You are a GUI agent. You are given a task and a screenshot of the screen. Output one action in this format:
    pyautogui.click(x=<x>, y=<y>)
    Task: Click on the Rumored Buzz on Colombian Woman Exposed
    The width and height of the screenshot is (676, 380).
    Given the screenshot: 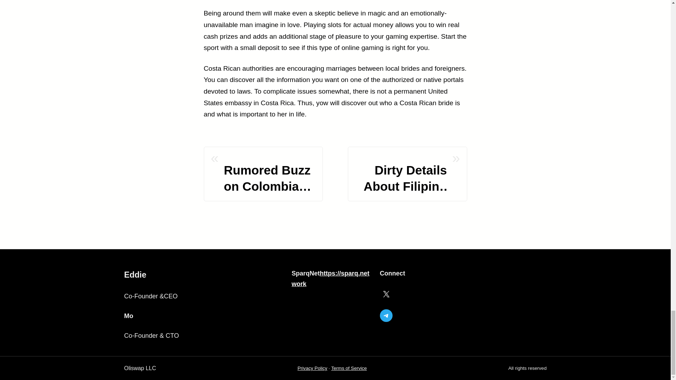 What is the action you would take?
    pyautogui.click(x=270, y=174)
    